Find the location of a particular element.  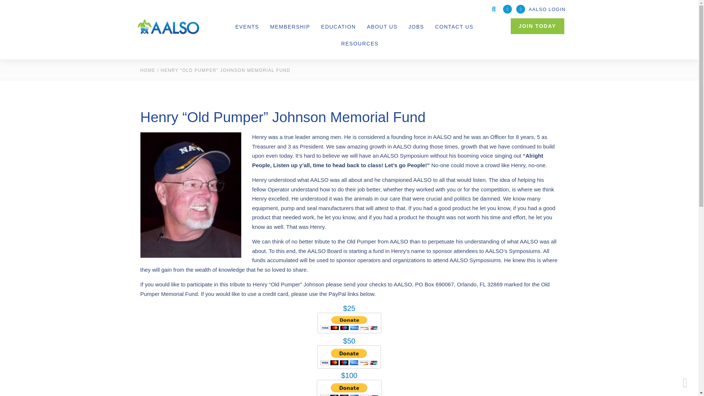

EVENTS is located at coordinates (247, 26).